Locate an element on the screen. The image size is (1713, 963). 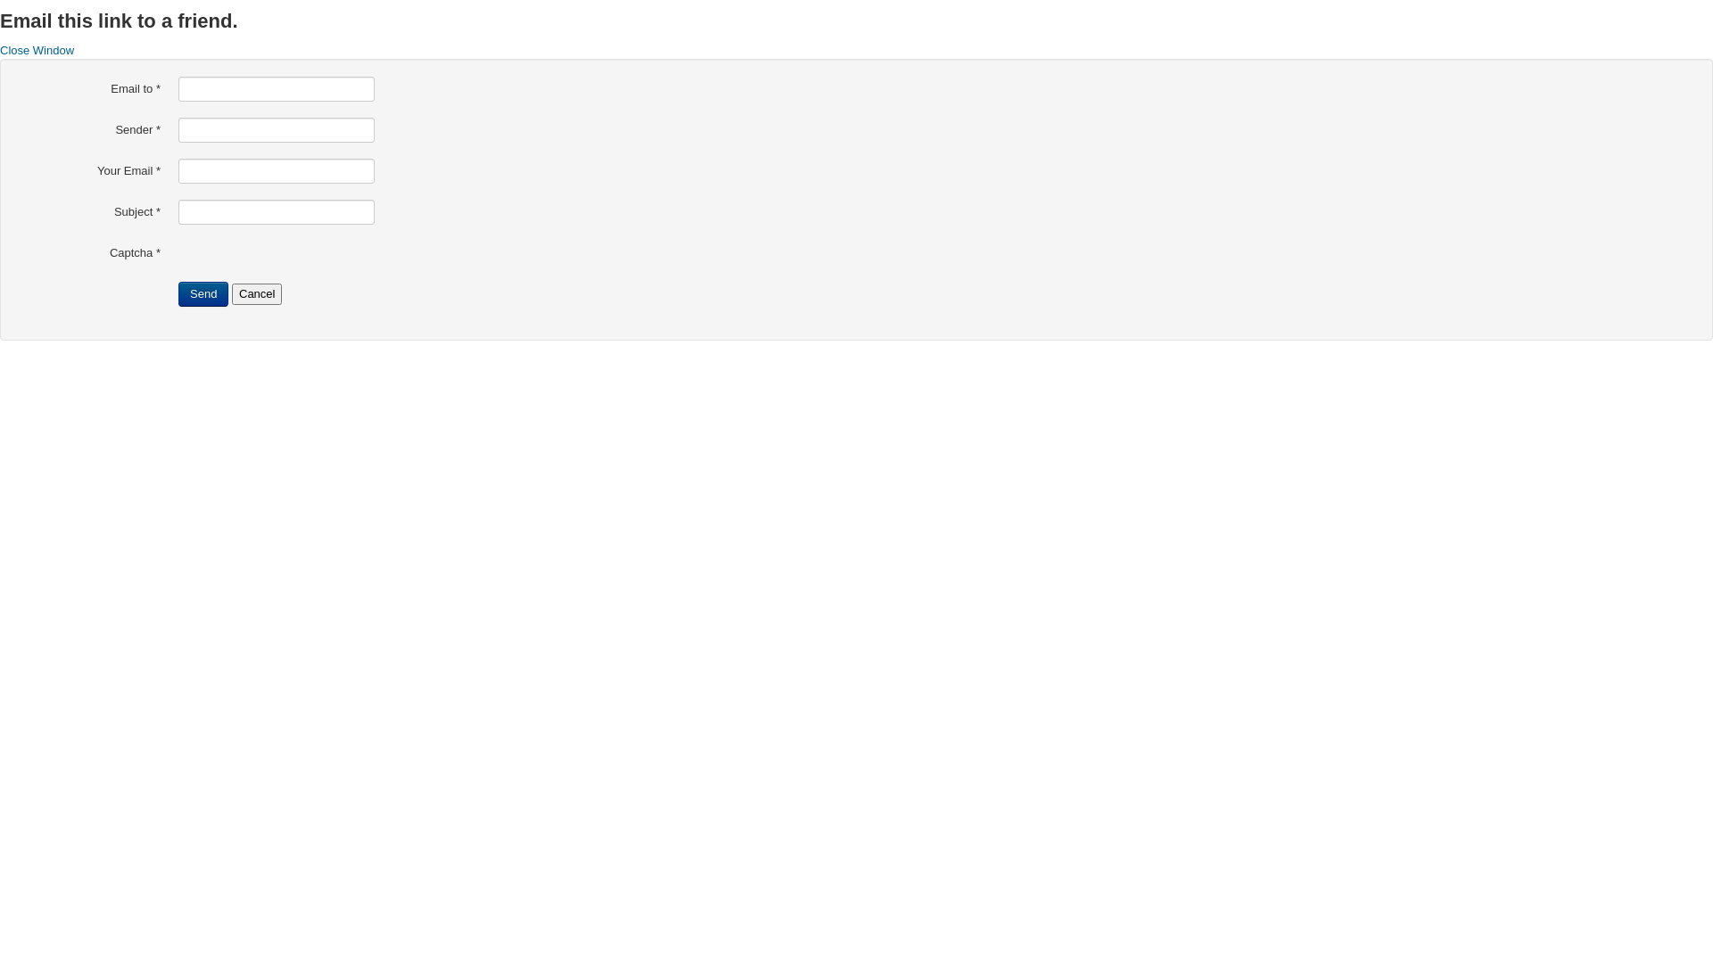
Cancel is located at coordinates (257, 294).